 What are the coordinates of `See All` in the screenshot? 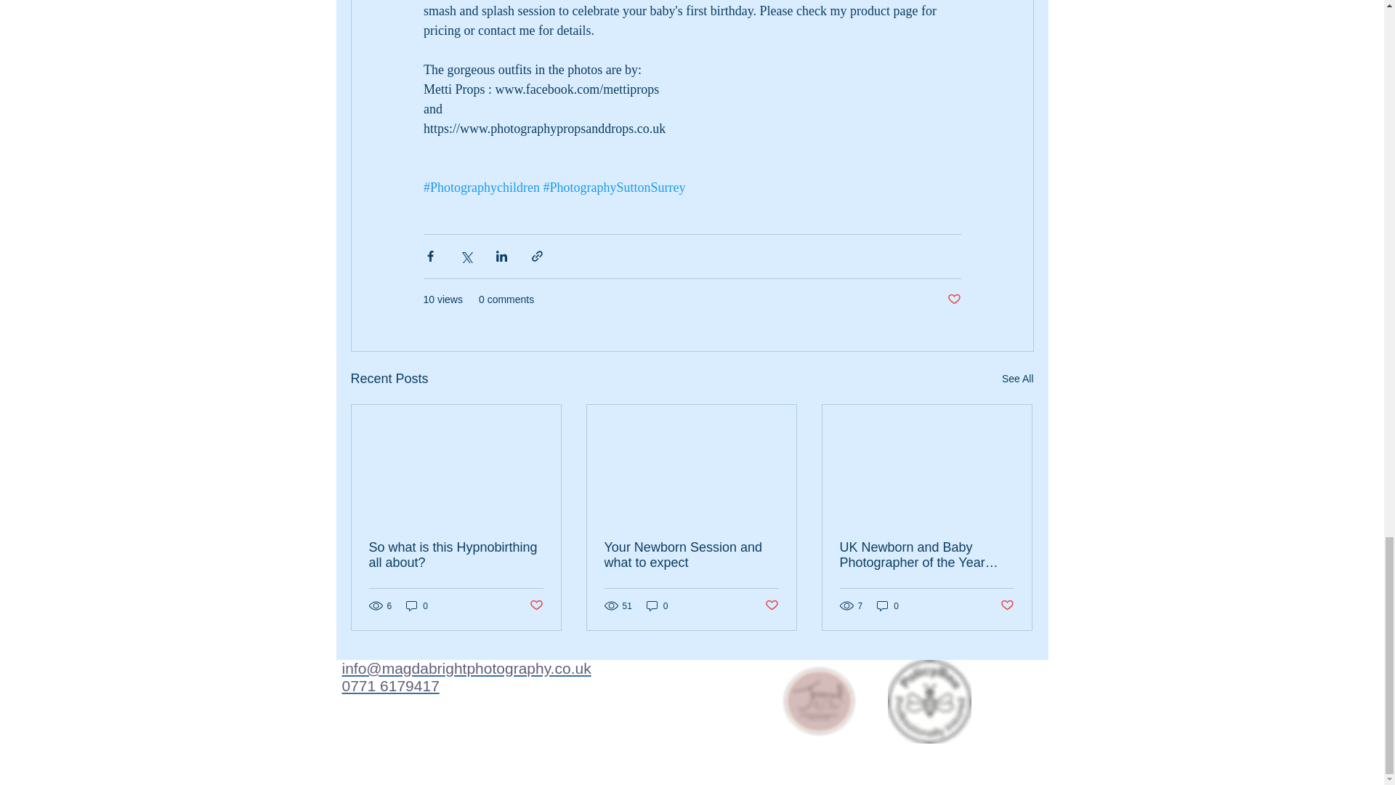 It's located at (1017, 378).